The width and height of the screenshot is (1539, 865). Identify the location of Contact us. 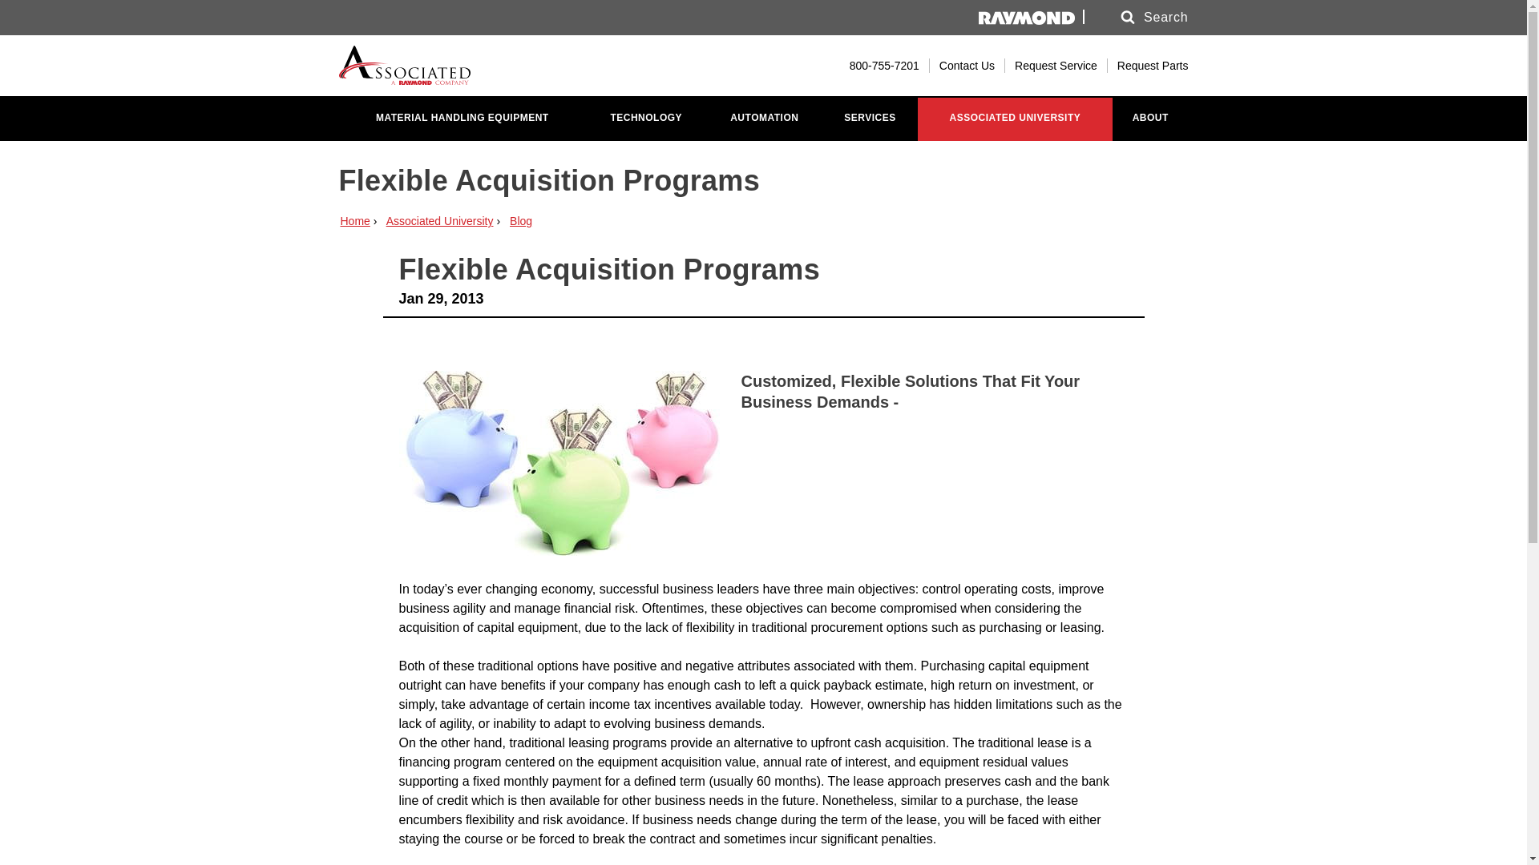
(967, 66).